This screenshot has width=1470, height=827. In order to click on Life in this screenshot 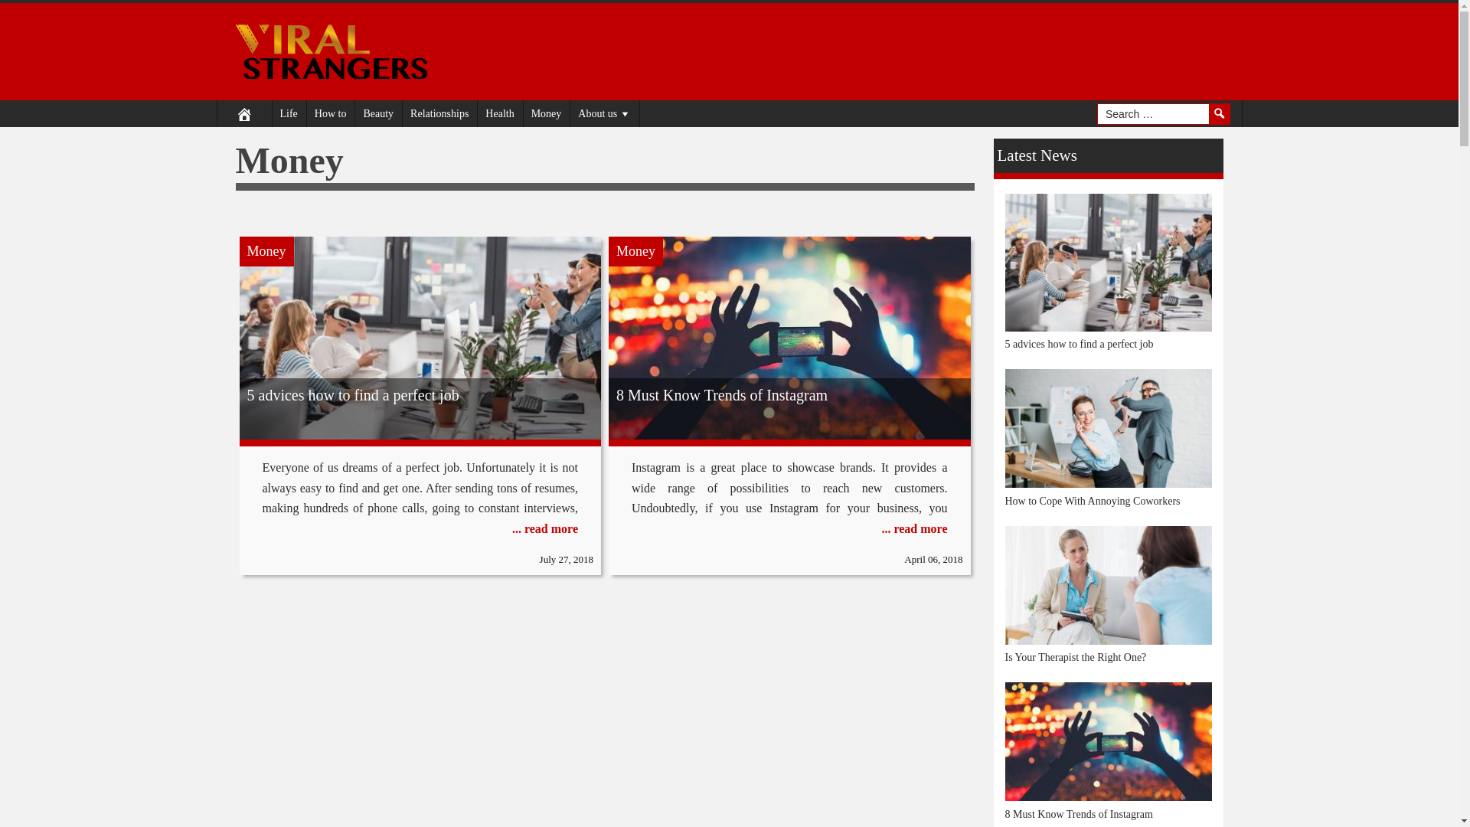, I will do `click(288, 113)`.